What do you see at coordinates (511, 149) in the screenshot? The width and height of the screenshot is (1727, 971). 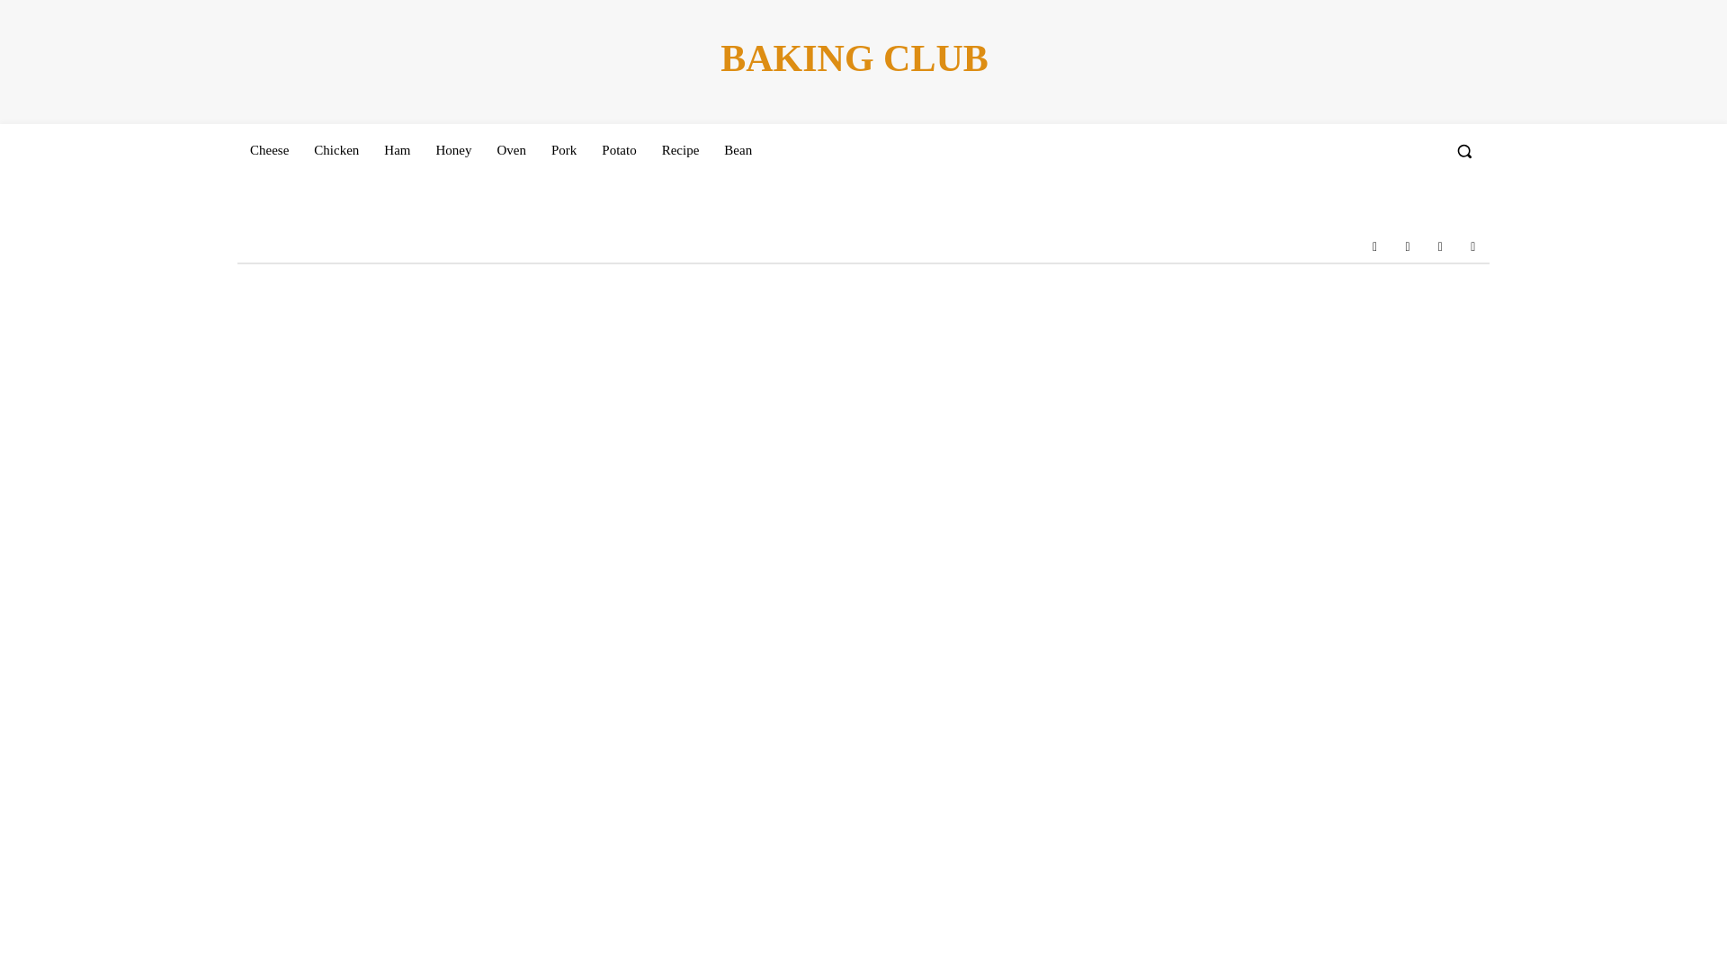 I see `Oven` at bounding box center [511, 149].